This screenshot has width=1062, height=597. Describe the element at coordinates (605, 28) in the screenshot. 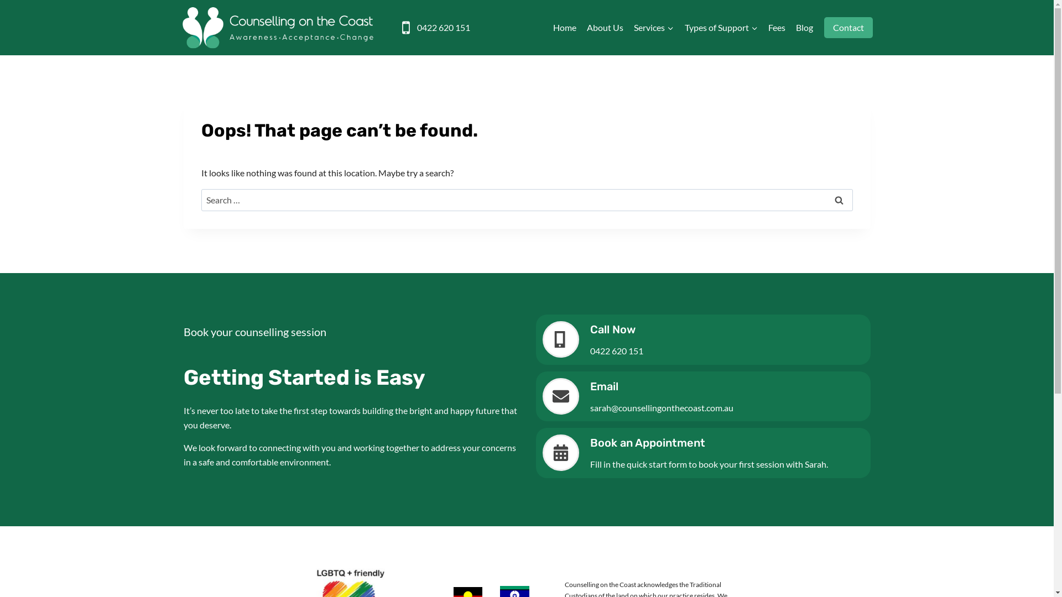

I see `About Us` at that location.